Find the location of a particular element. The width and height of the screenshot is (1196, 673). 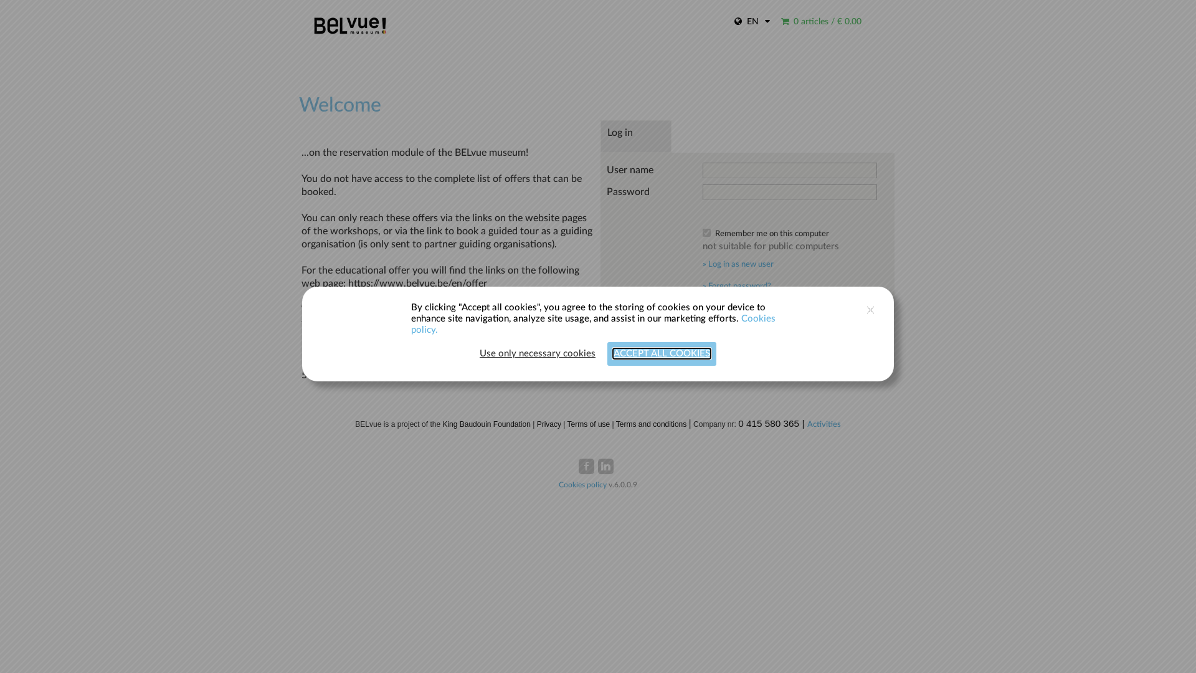

Cookies policy is located at coordinates (584, 485).